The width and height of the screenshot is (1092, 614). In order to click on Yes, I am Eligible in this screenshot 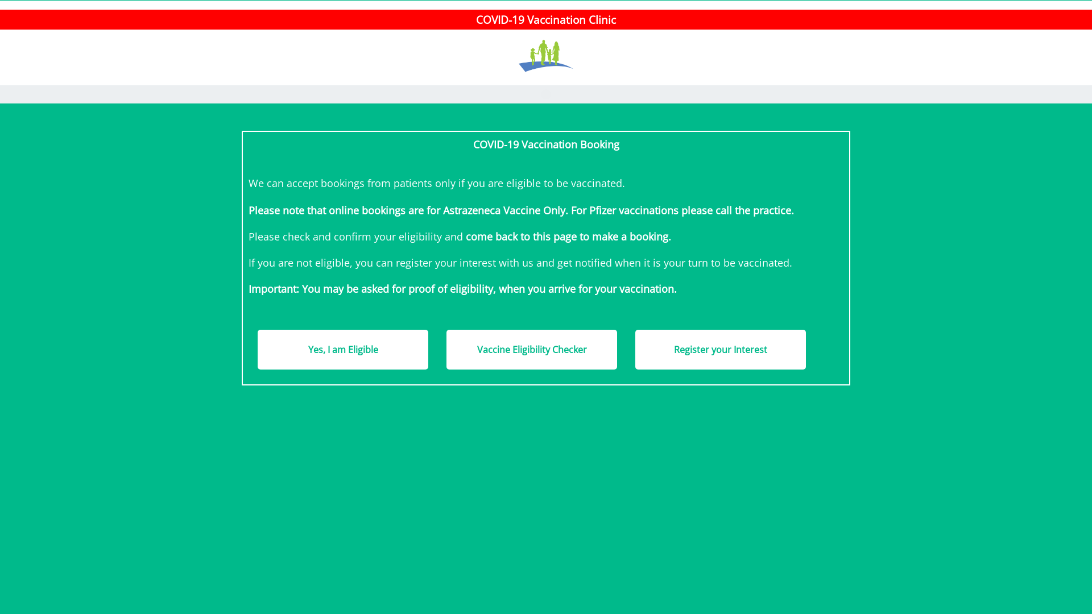, I will do `click(343, 350)`.